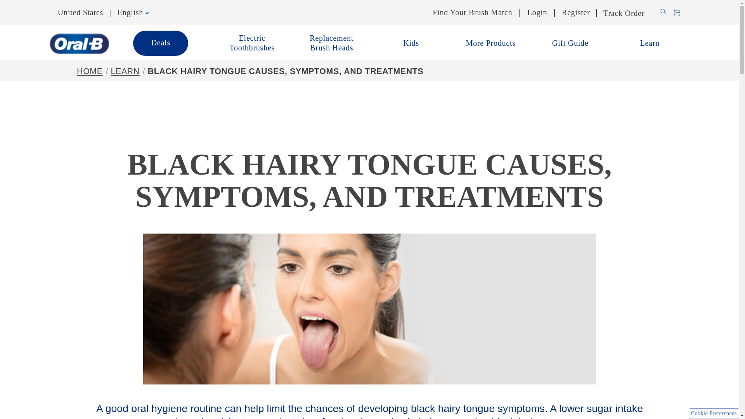 This screenshot has height=419, width=745. I want to click on Login, so click(537, 12).